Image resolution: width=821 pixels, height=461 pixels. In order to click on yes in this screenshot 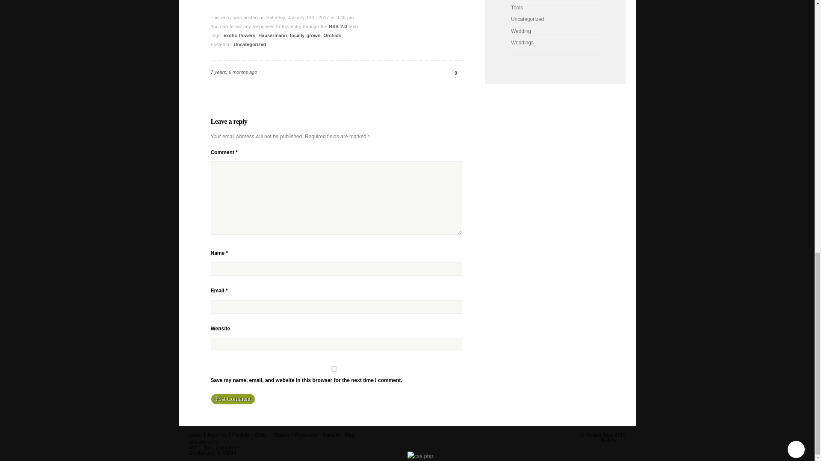, I will do `click(334, 369)`.